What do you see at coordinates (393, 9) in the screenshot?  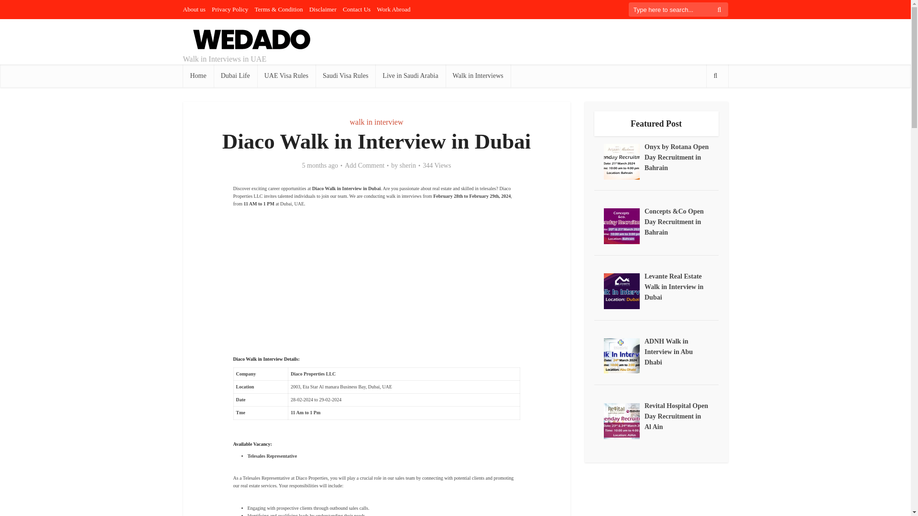 I see `Work Abroad` at bounding box center [393, 9].